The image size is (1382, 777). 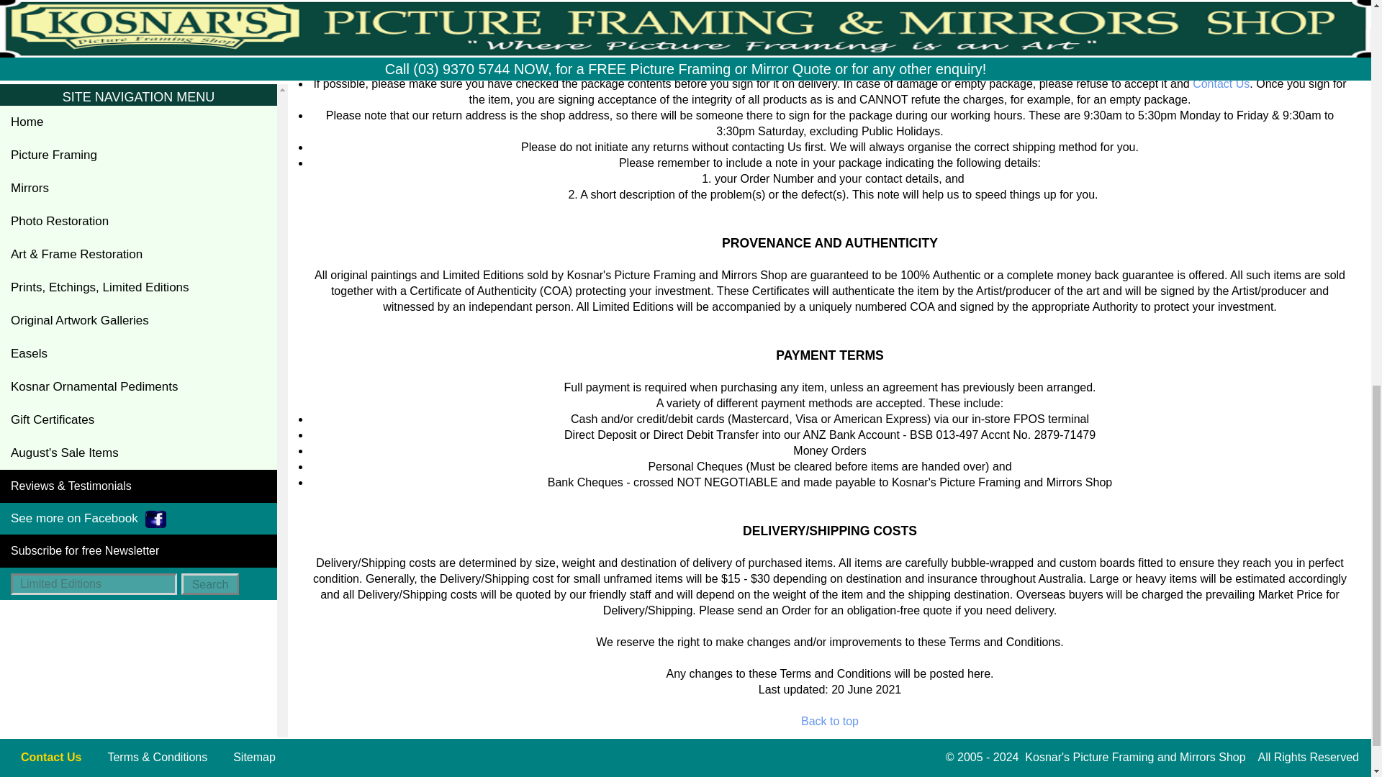 What do you see at coordinates (1221, 83) in the screenshot?
I see `Don't be shy` at bounding box center [1221, 83].